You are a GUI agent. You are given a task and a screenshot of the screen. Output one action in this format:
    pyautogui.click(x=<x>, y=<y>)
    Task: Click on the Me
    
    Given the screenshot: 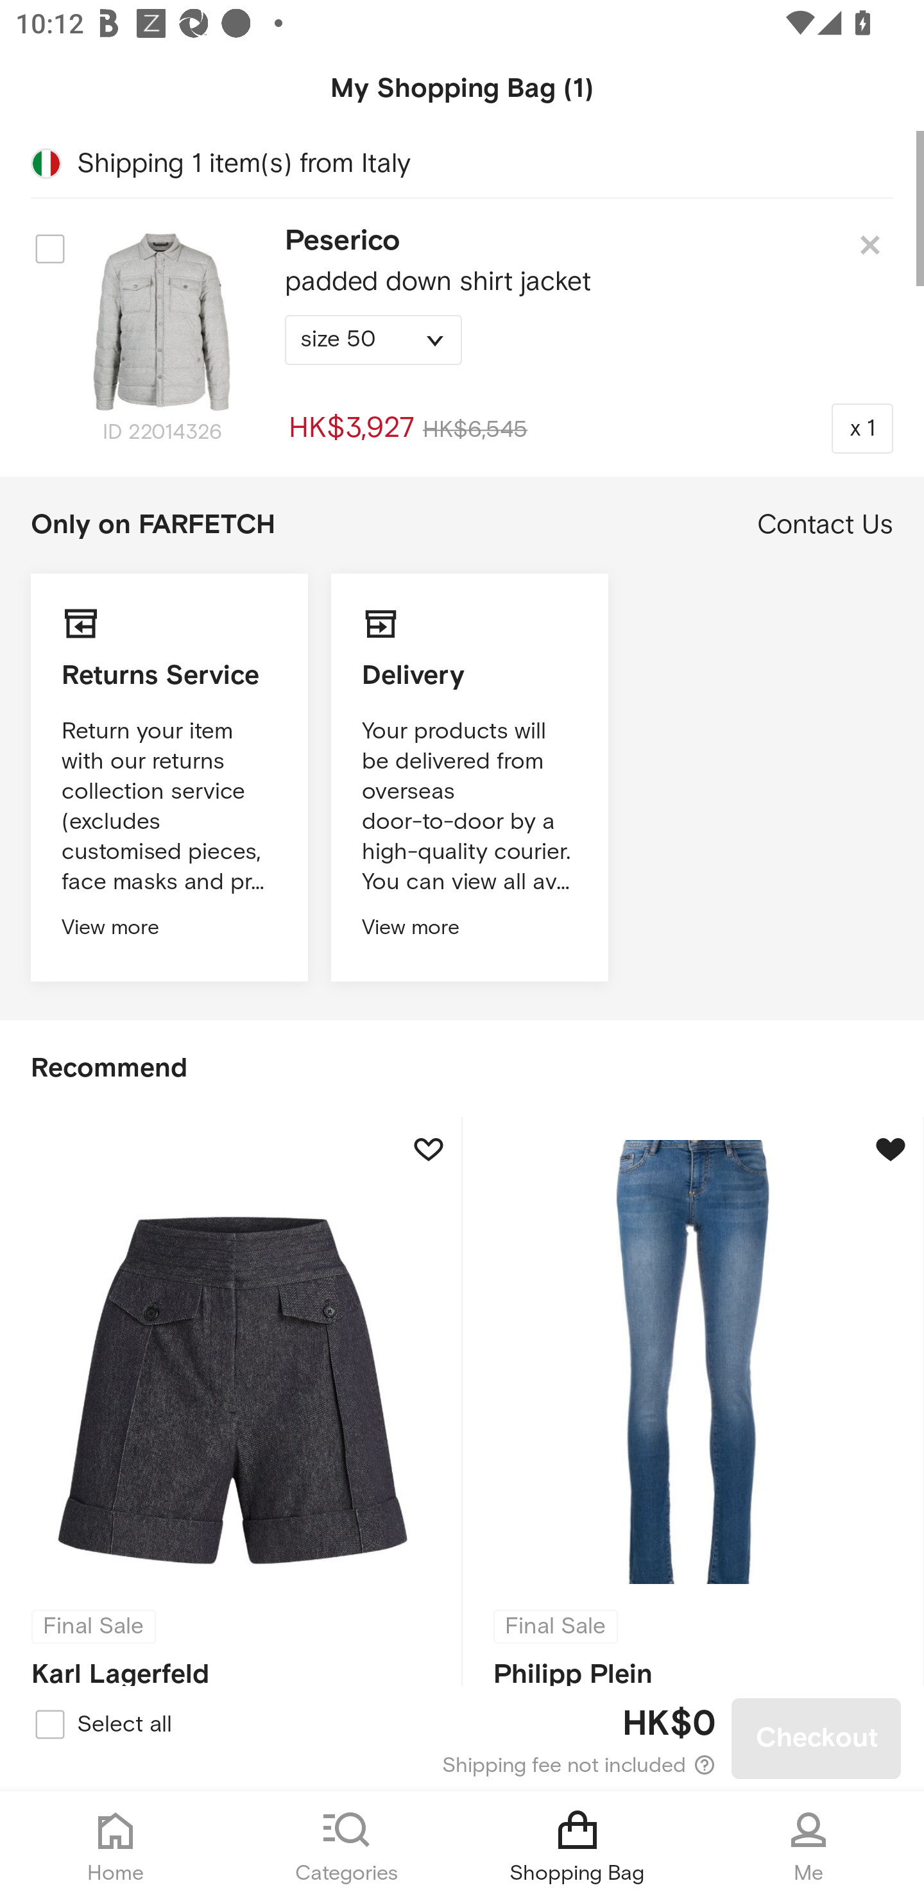 What is the action you would take?
    pyautogui.click(x=809, y=1845)
    